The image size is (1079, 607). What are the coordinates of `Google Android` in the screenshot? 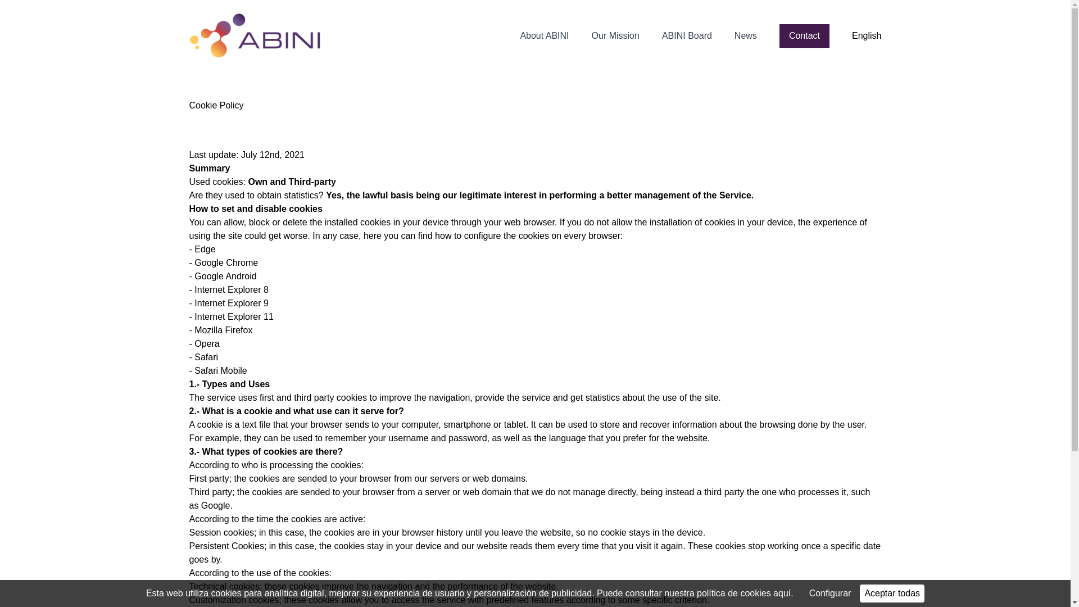 It's located at (225, 276).